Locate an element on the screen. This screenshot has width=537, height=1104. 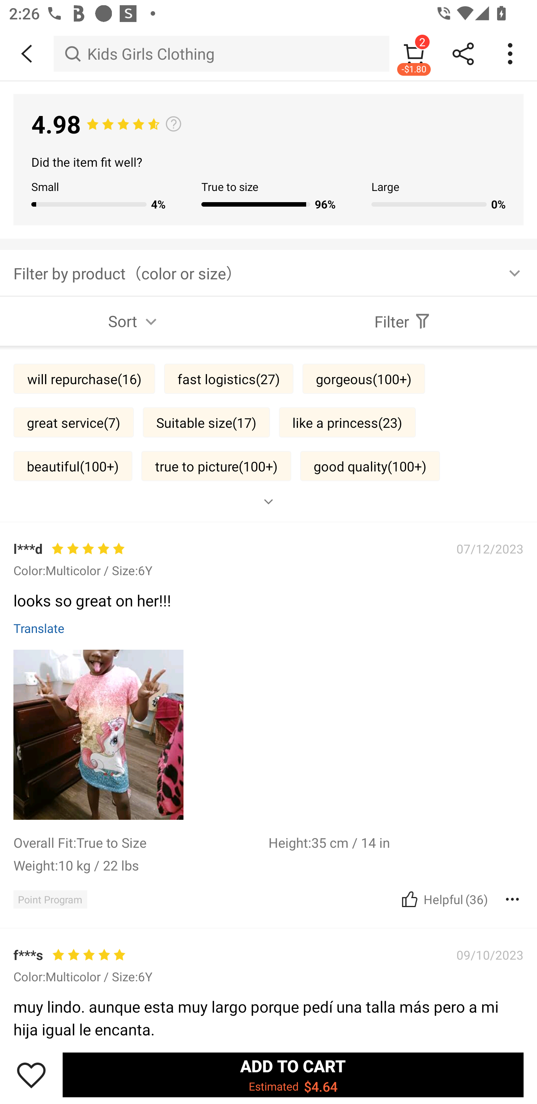
ADD TO CART Estimated   $4.64 is located at coordinates (293, 1075).